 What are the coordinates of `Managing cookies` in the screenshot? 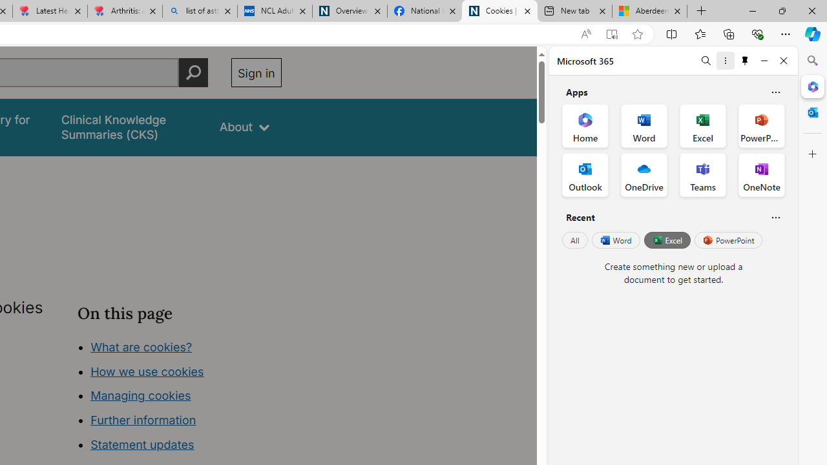 It's located at (140, 395).